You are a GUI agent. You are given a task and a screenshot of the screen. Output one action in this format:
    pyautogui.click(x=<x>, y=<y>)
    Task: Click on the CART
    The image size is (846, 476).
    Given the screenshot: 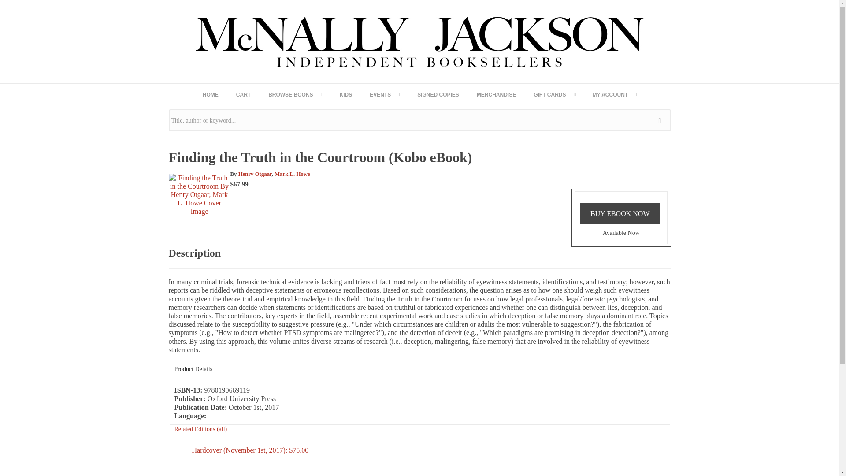 What is the action you would take?
    pyautogui.click(x=243, y=94)
    